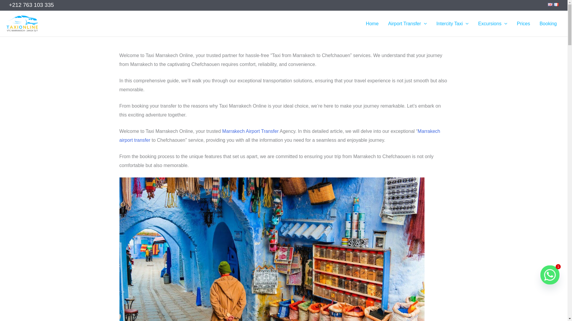 Image resolution: width=572 pixels, height=321 pixels. Describe the element at coordinates (408, 23) in the screenshot. I see `Airport Transfer` at that location.